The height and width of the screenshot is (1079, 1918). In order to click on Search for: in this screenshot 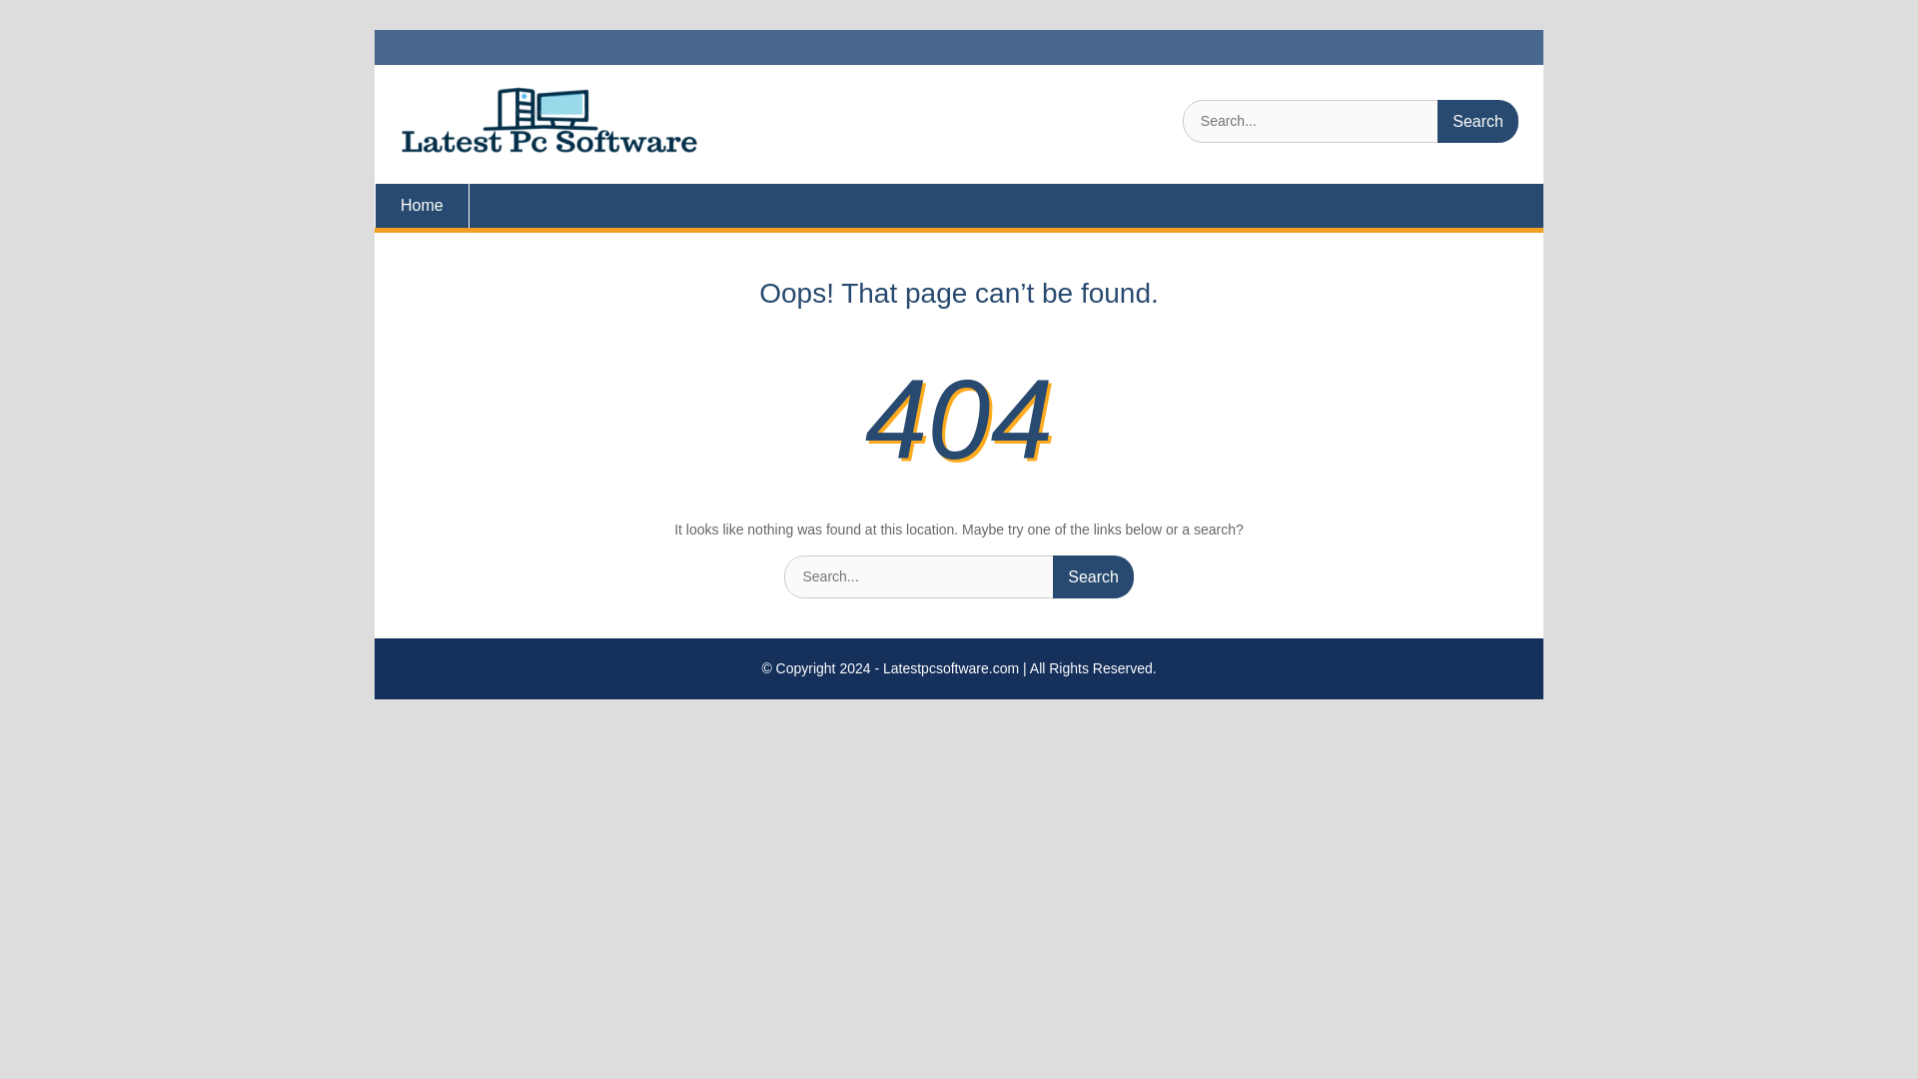, I will do `click(959, 577)`.